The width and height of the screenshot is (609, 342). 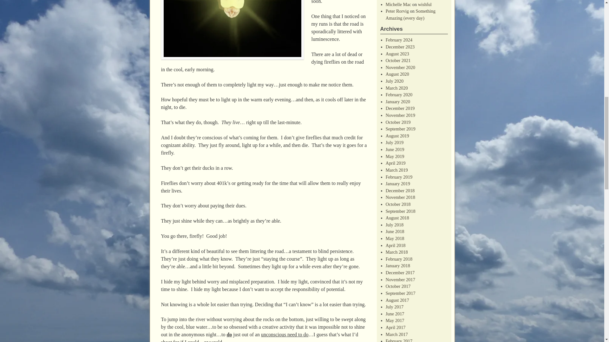 I want to click on December 2023, so click(x=400, y=47).